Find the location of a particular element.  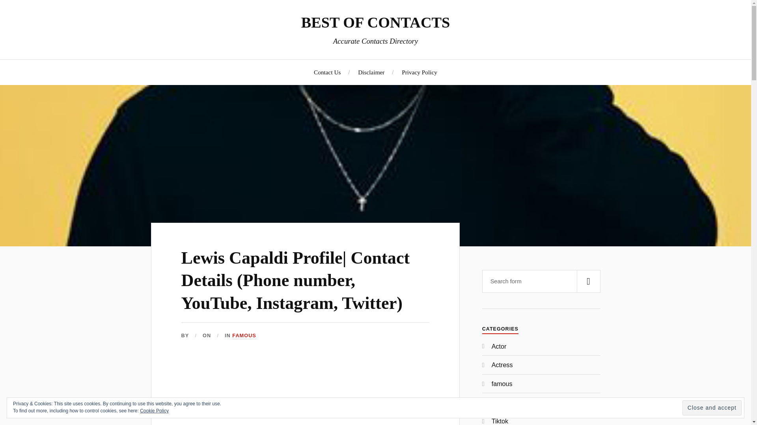

Close and accept is located at coordinates (712, 408).